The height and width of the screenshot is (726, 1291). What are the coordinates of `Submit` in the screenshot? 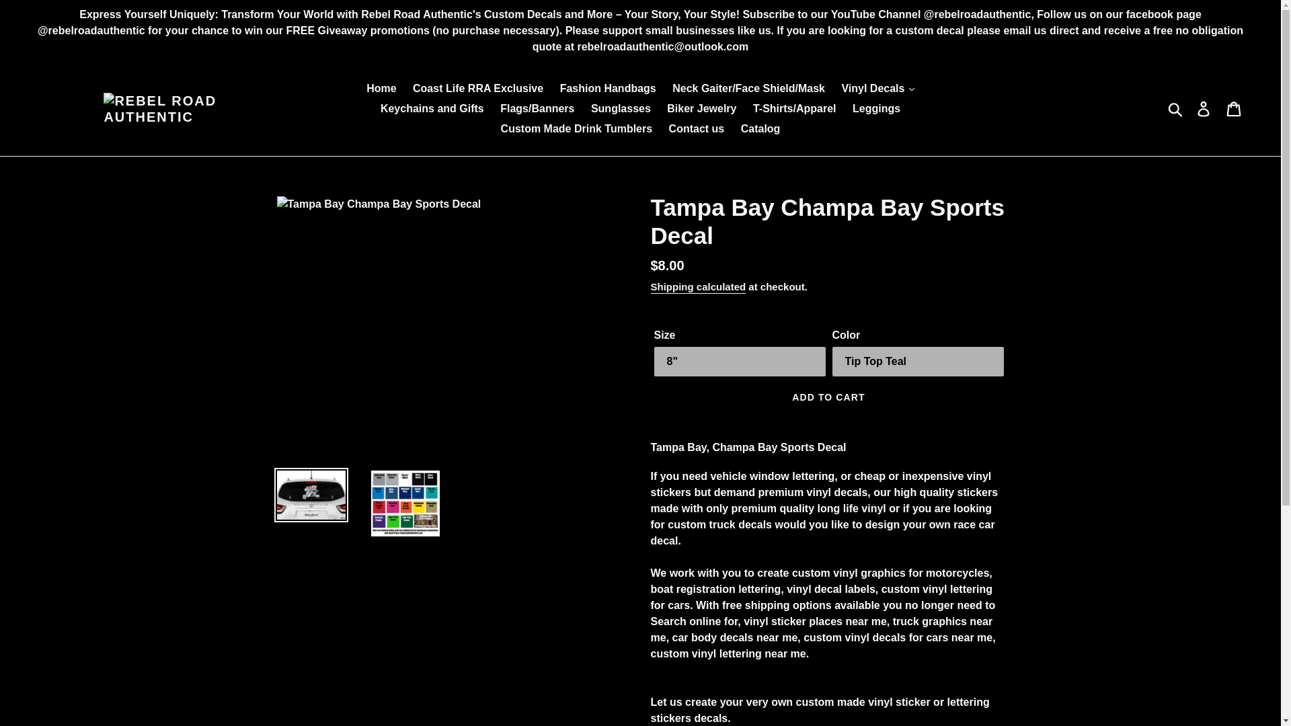 It's located at (1176, 109).